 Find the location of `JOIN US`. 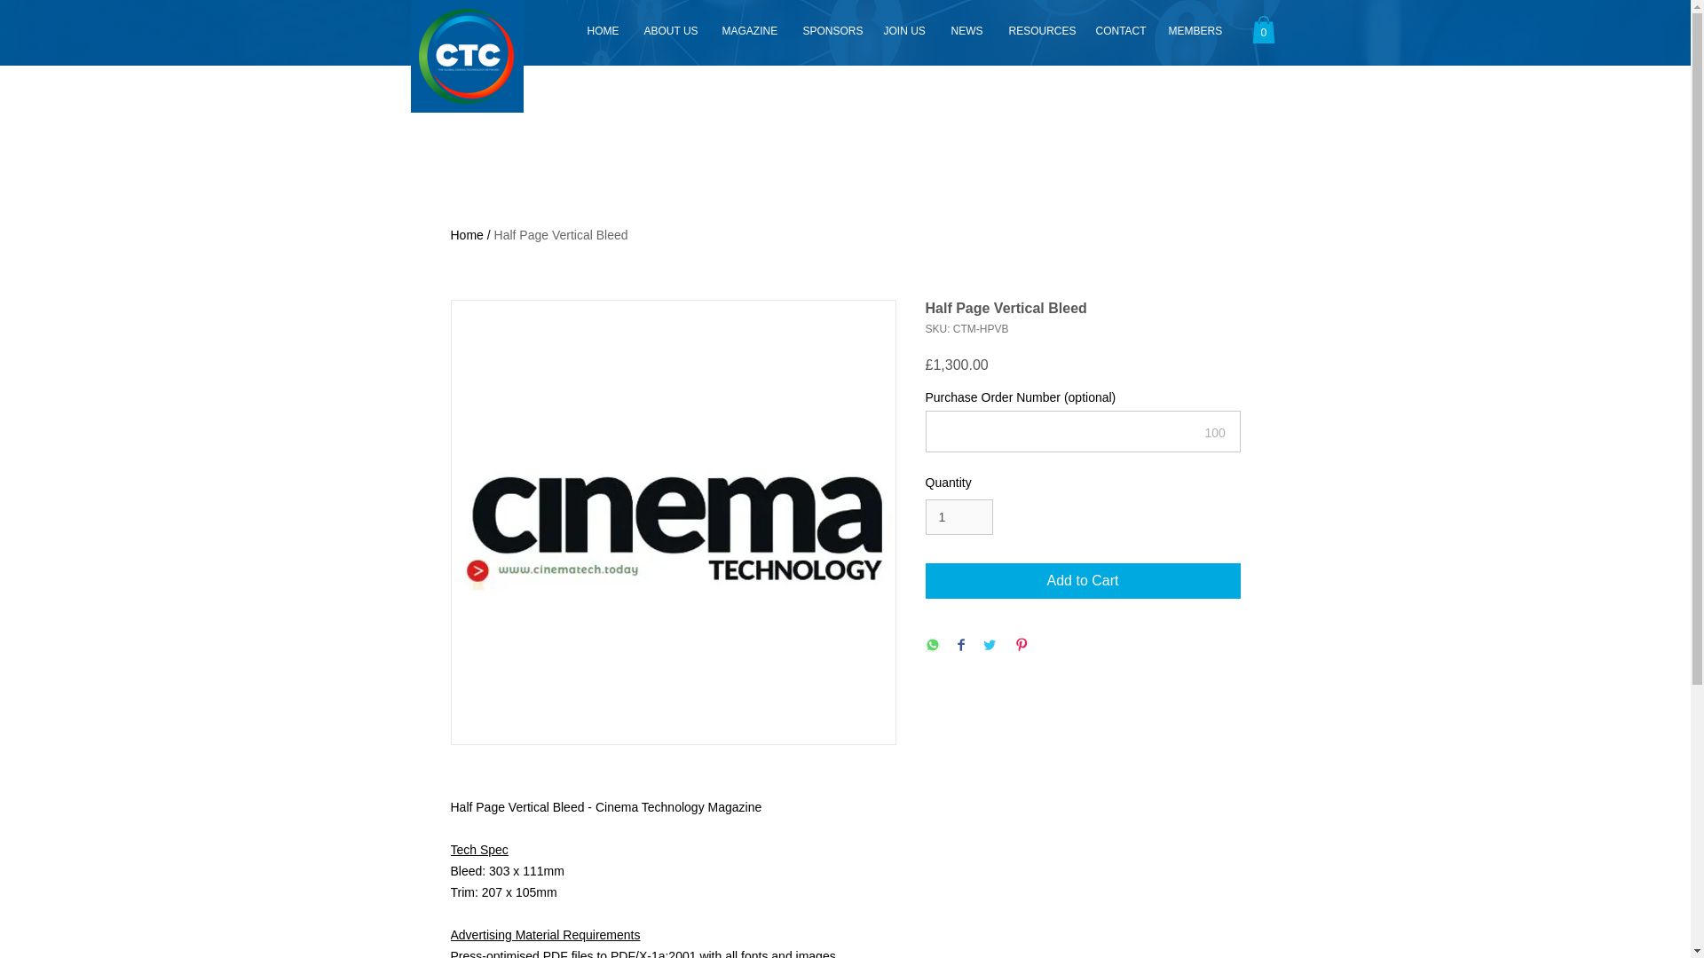

JOIN US is located at coordinates (903, 30).